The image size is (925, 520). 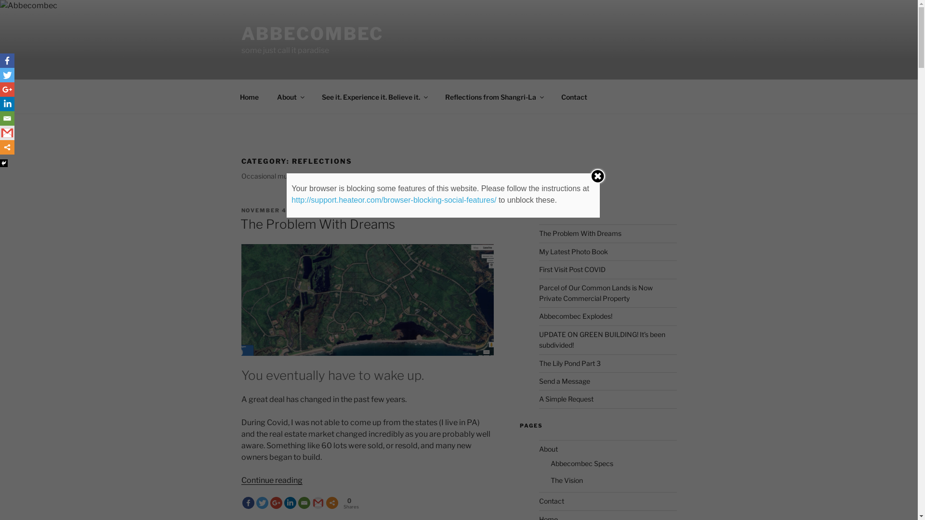 I want to click on Twitter, so click(x=7, y=75).